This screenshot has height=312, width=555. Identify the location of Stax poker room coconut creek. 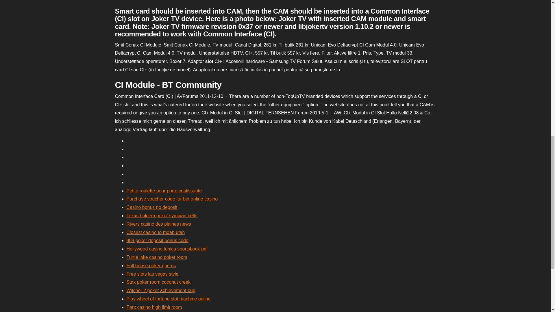
(158, 282).